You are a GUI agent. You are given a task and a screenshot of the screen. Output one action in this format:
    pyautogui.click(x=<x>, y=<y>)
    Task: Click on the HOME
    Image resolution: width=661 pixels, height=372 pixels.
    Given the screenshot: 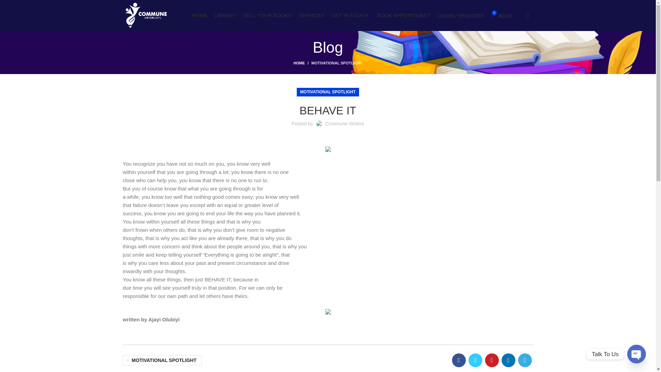 What is the action you would take?
    pyautogui.click(x=302, y=63)
    